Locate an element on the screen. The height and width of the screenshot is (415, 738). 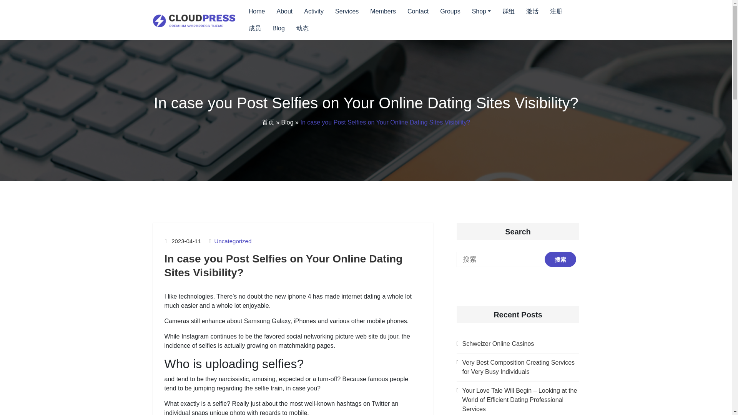
Uncategorized is located at coordinates (233, 241).